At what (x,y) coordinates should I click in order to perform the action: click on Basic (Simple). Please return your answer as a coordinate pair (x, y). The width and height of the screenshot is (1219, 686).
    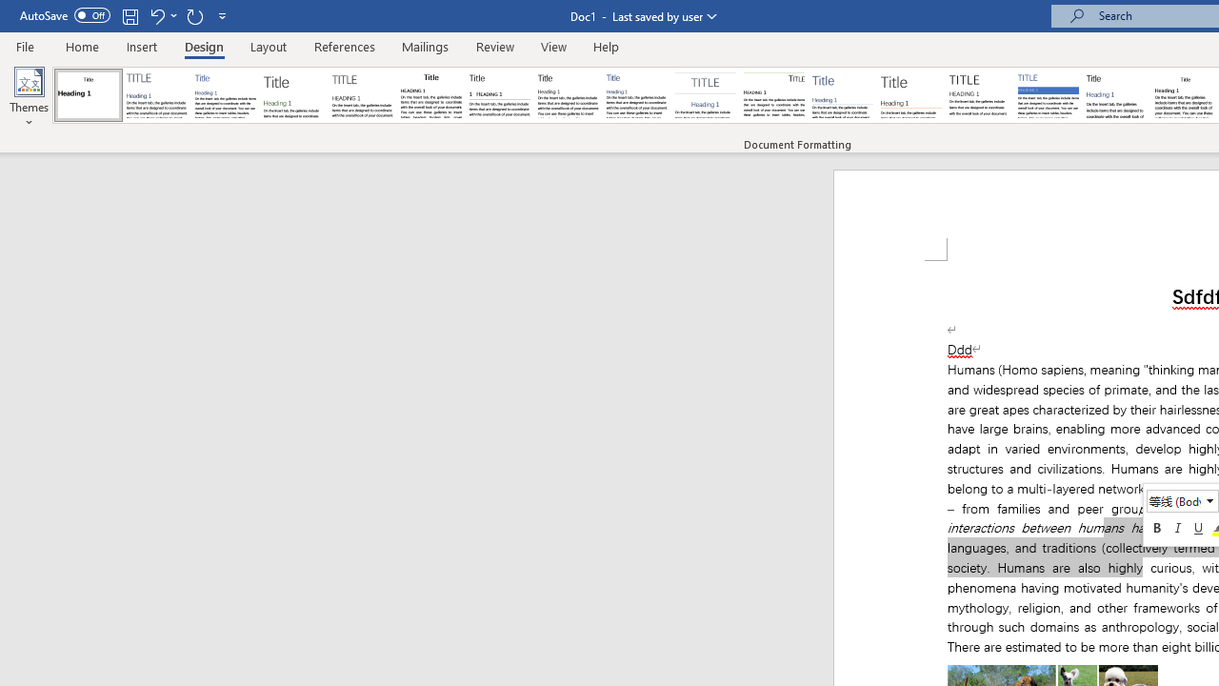
    Looking at the image, I should click on (225, 95).